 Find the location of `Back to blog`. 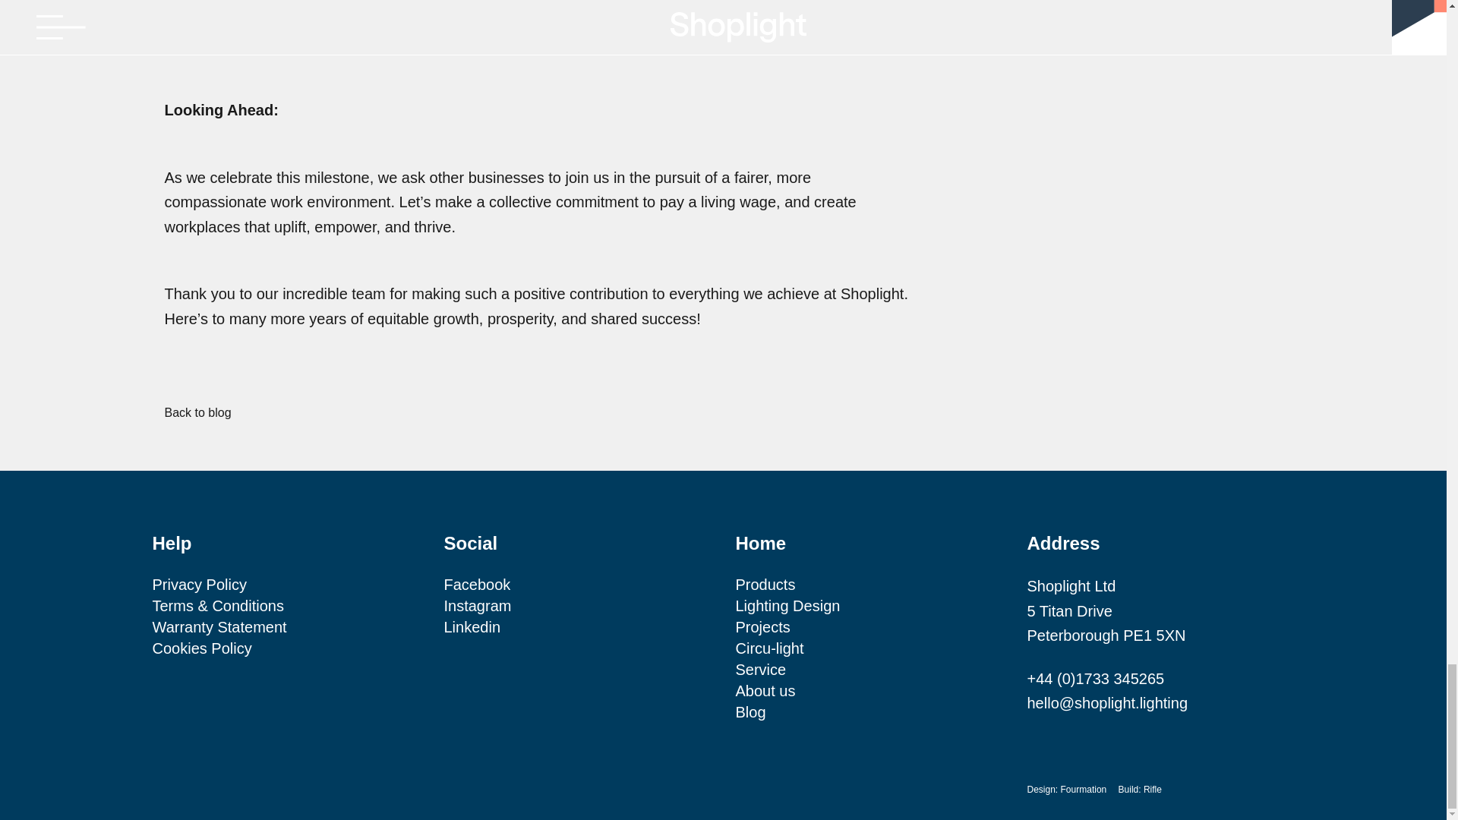

Back to blog is located at coordinates (197, 412).